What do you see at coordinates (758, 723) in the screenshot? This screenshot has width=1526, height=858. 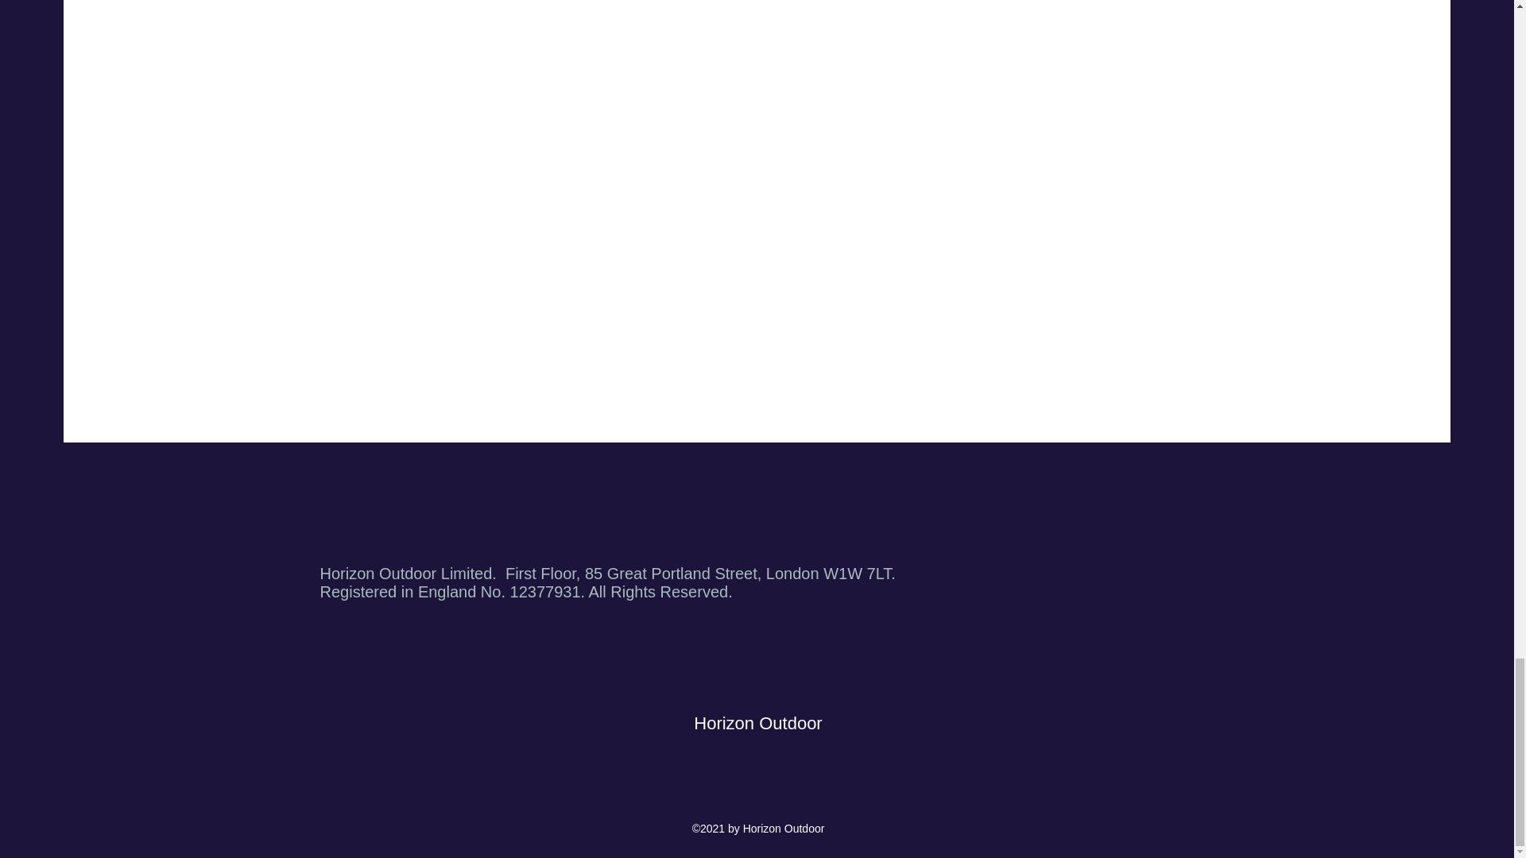 I see `Horizon Outdoor` at bounding box center [758, 723].